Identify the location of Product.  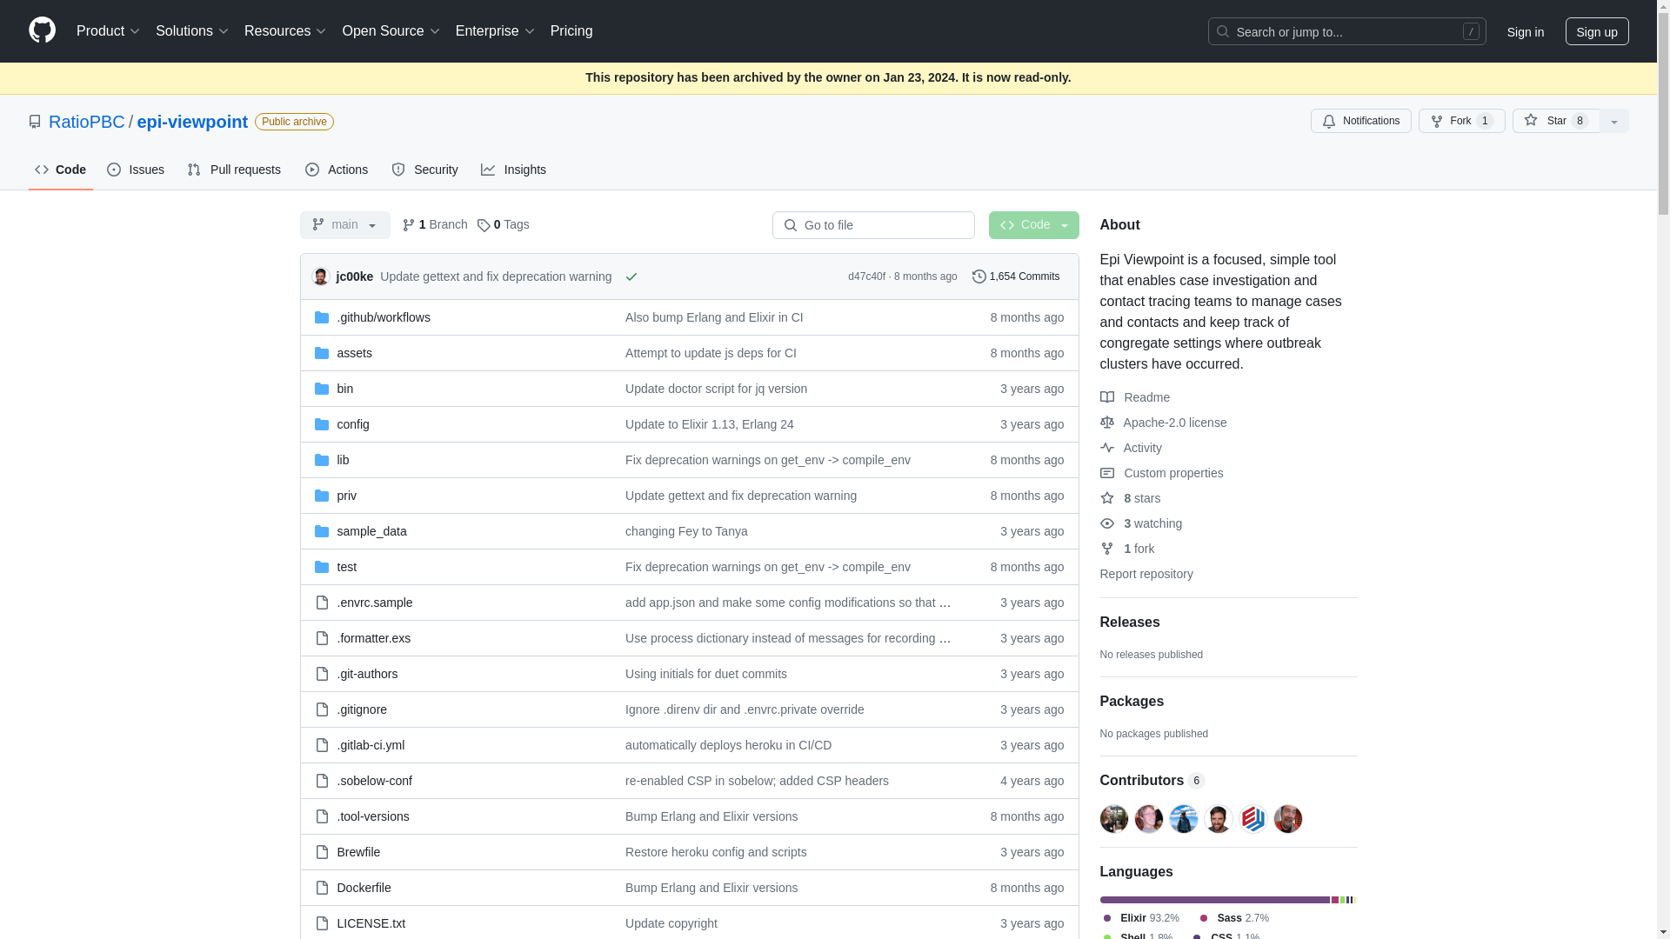
(109, 31).